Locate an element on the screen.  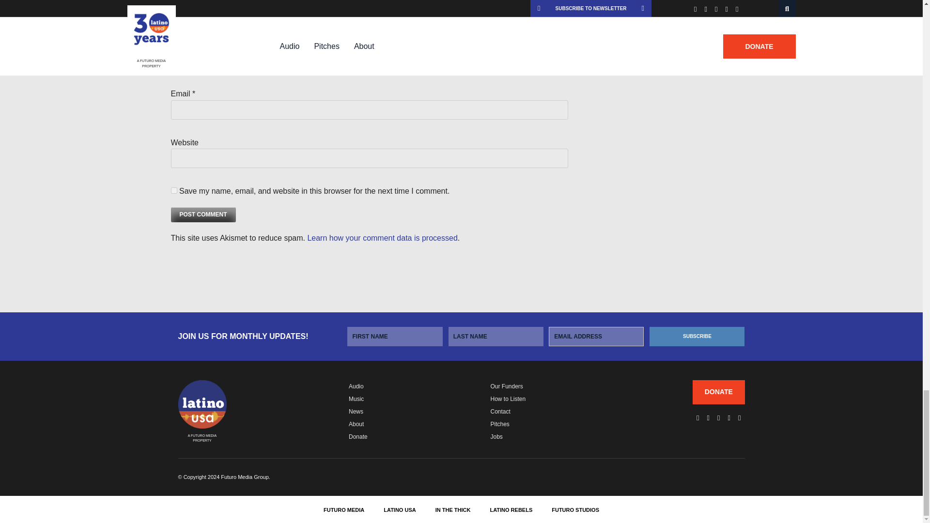
yes is located at coordinates (173, 190).